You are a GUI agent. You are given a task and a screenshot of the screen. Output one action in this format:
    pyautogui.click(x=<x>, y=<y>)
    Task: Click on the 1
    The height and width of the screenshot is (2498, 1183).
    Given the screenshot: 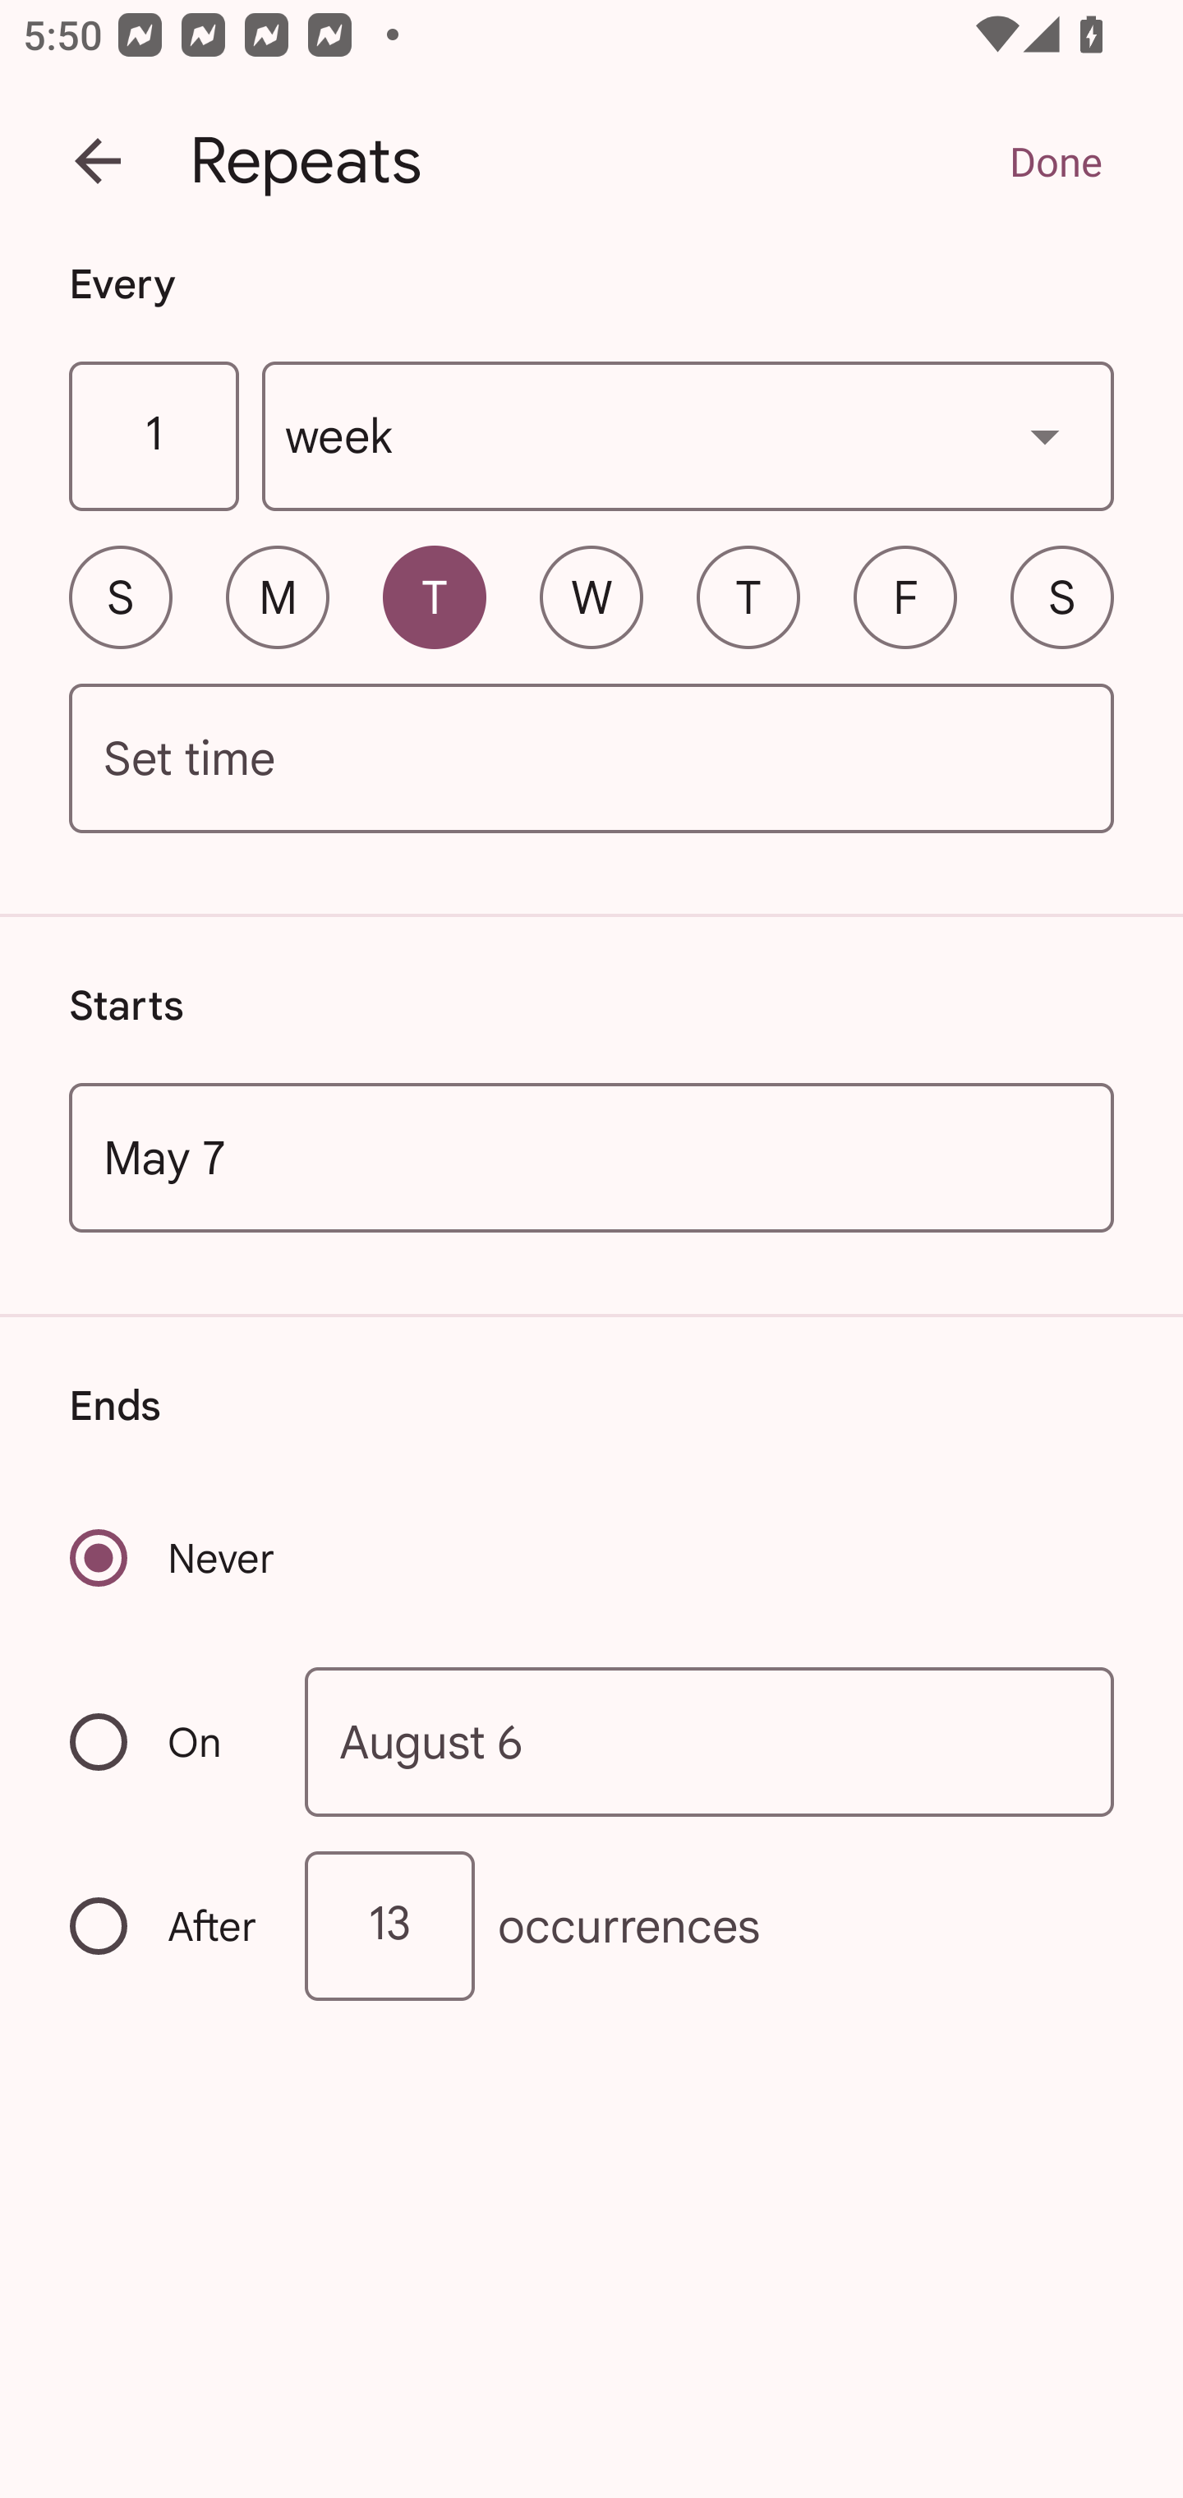 What is the action you would take?
    pyautogui.click(x=153, y=437)
    